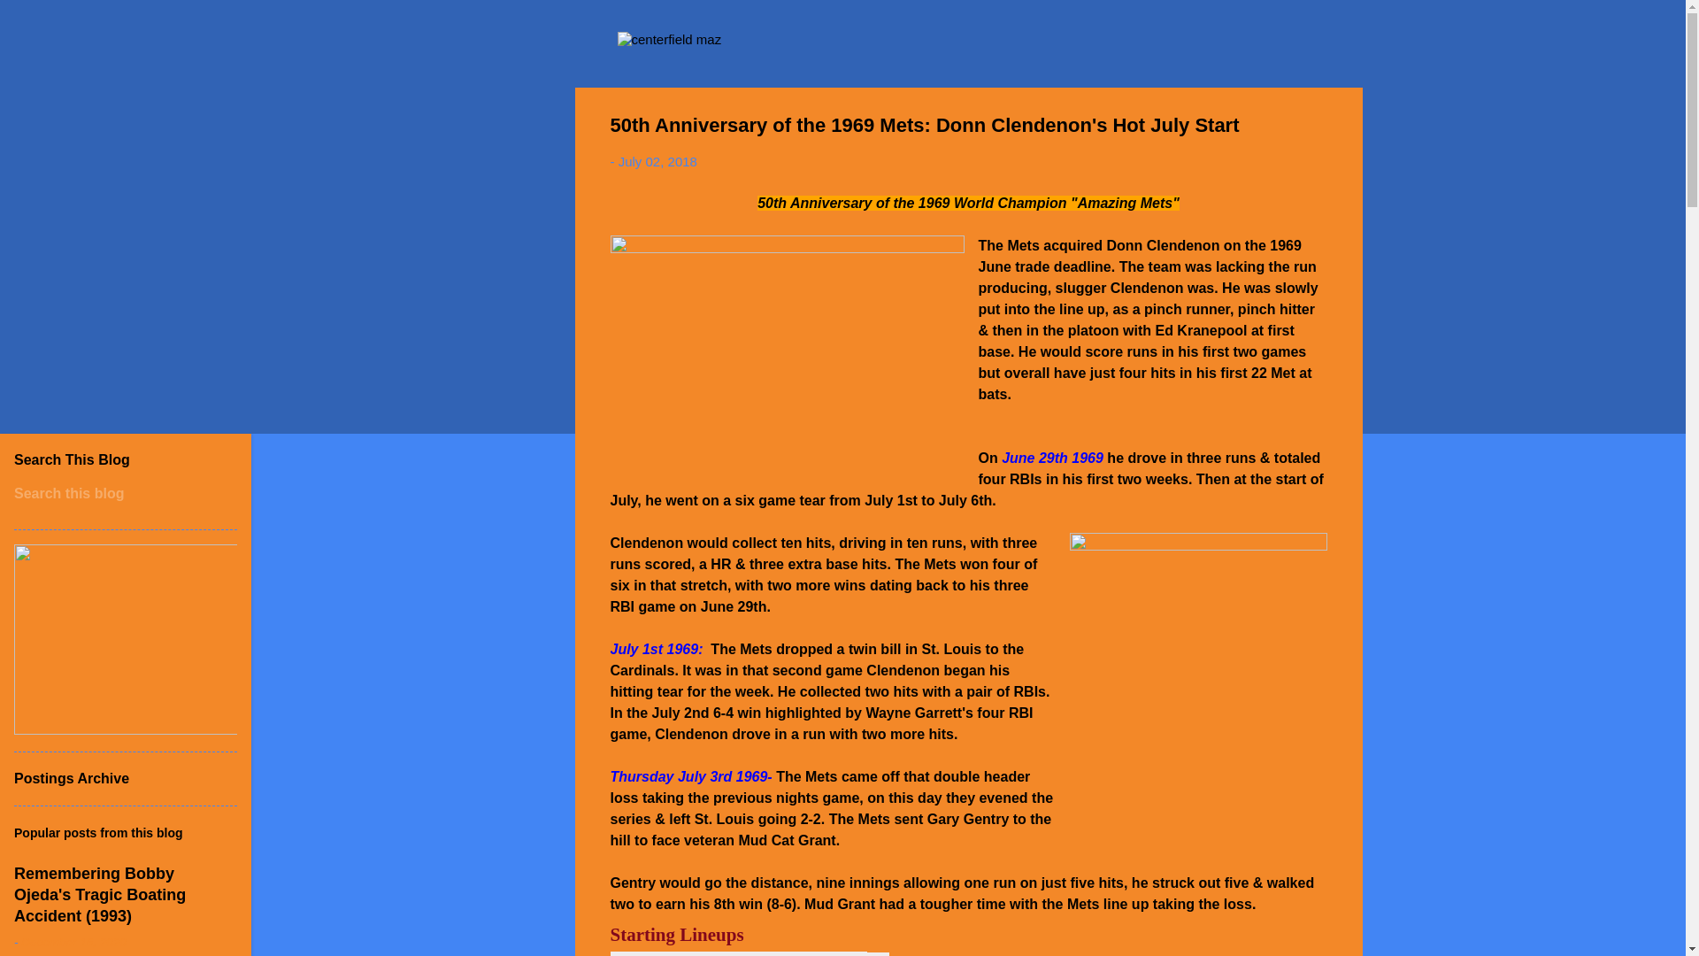  I want to click on permanent link, so click(657, 161).